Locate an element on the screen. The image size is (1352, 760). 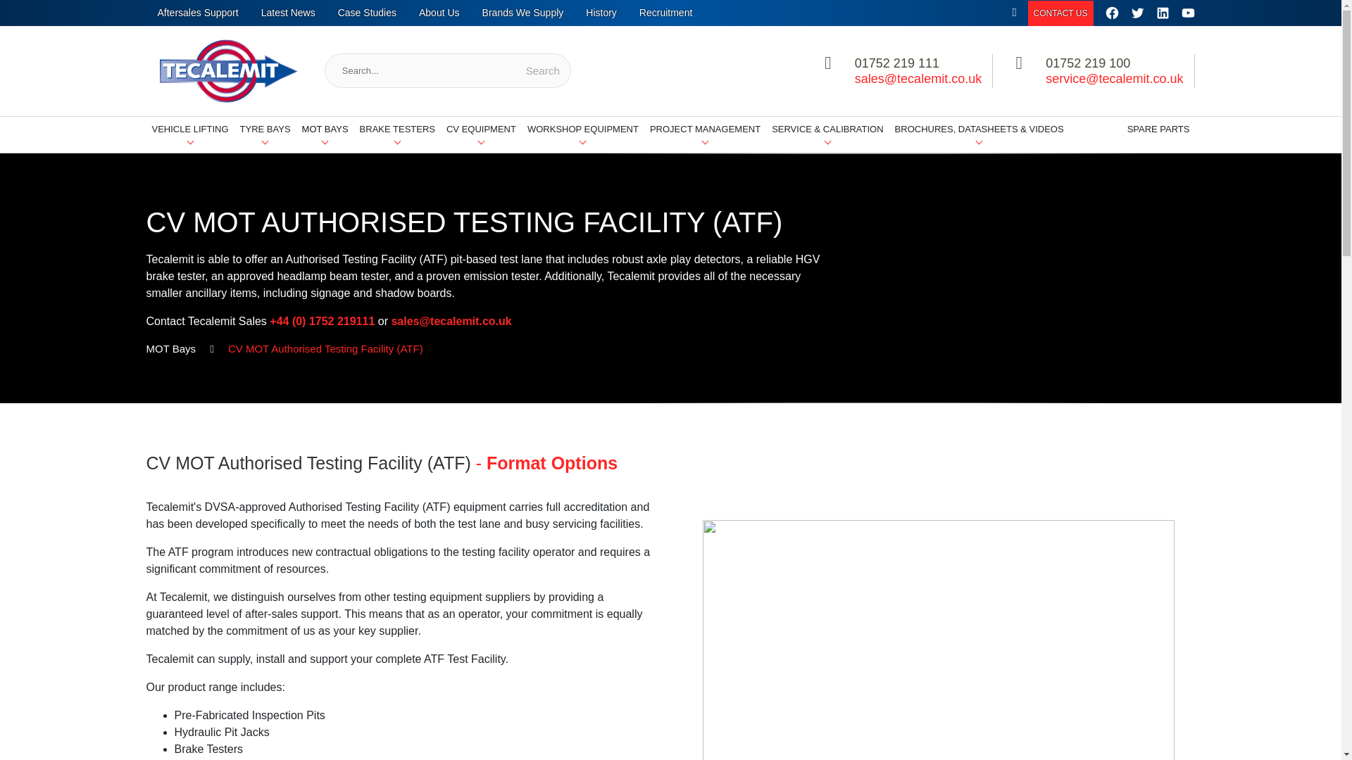
Search is located at coordinates (542, 70).